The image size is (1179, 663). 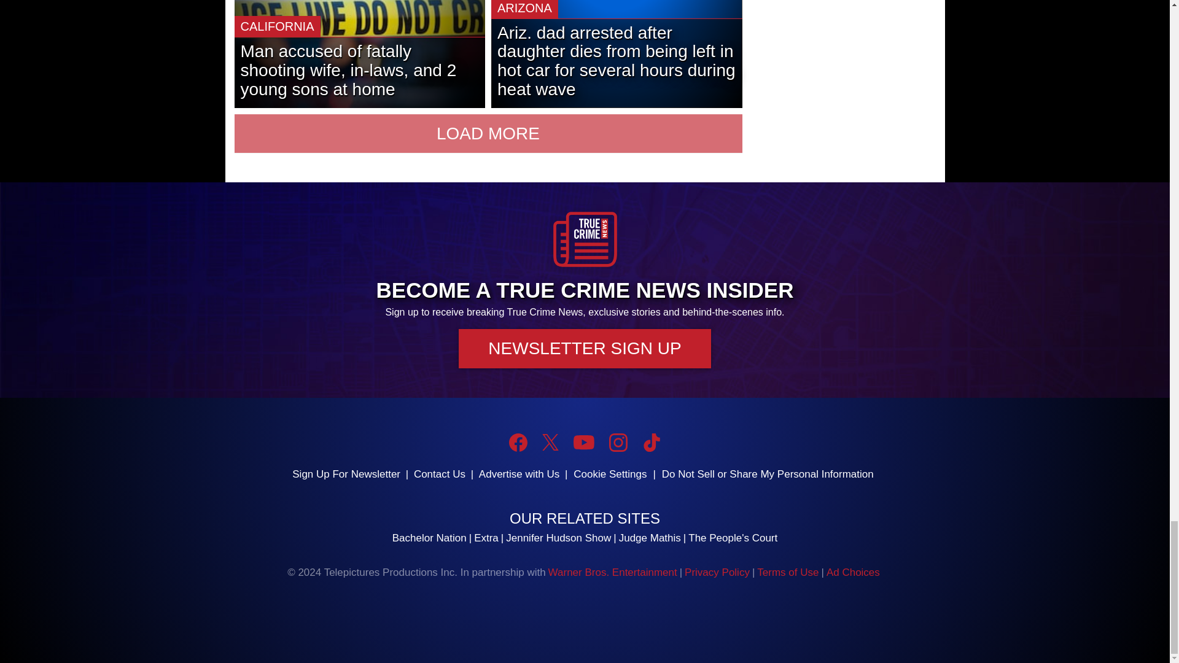 I want to click on Instagram, so click(x=618, y=442).